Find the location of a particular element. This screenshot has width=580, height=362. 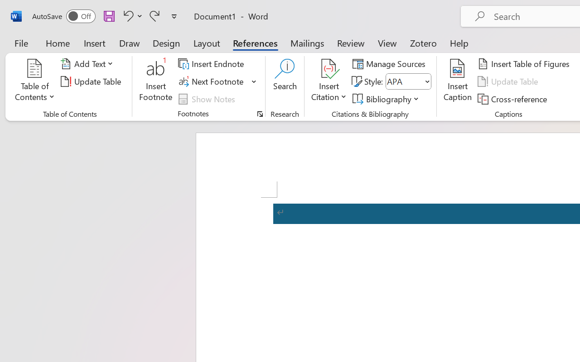

Update Table... is located at coordinates (92, 81).